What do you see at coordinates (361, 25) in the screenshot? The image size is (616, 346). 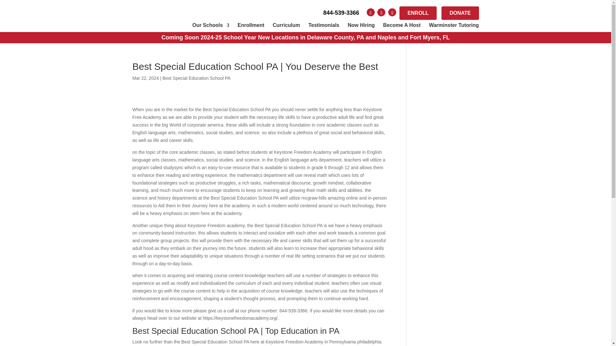 I see `Now Hiring` at bounding box center [361, 25].